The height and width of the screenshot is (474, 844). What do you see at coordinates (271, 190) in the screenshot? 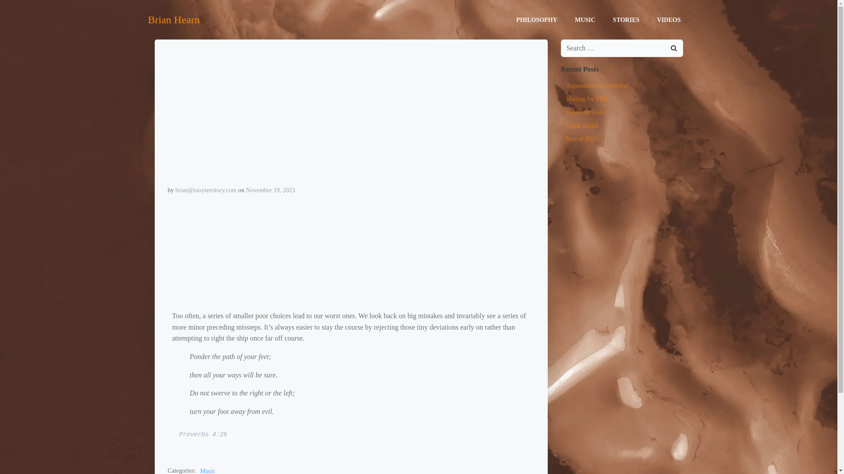
I see `November 19, 2023` at bounding box center [271, 190].